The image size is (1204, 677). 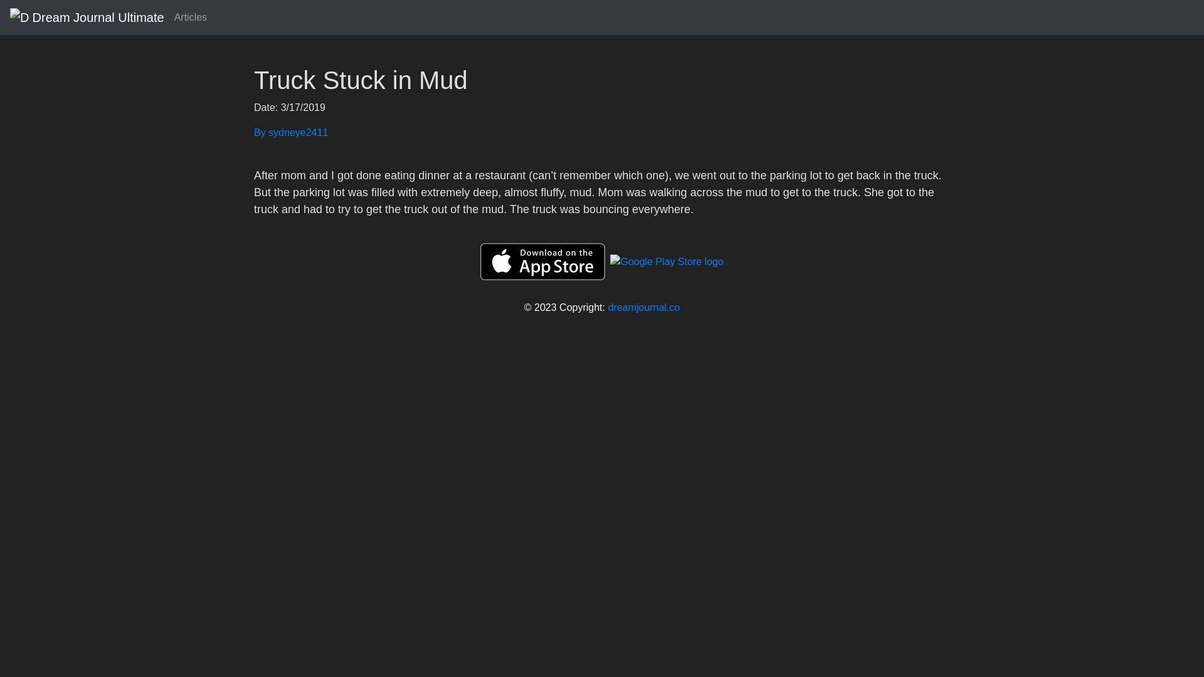 What do you see at coordinates (191, 17) in the screenshot?
I see `Articles` at bounding box center [191, 17].